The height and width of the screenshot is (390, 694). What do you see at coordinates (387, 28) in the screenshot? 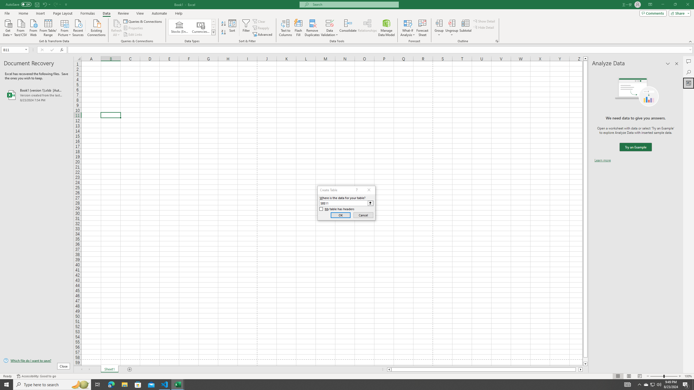
I see `Manage Data Model` at bounding box center [387, 28].